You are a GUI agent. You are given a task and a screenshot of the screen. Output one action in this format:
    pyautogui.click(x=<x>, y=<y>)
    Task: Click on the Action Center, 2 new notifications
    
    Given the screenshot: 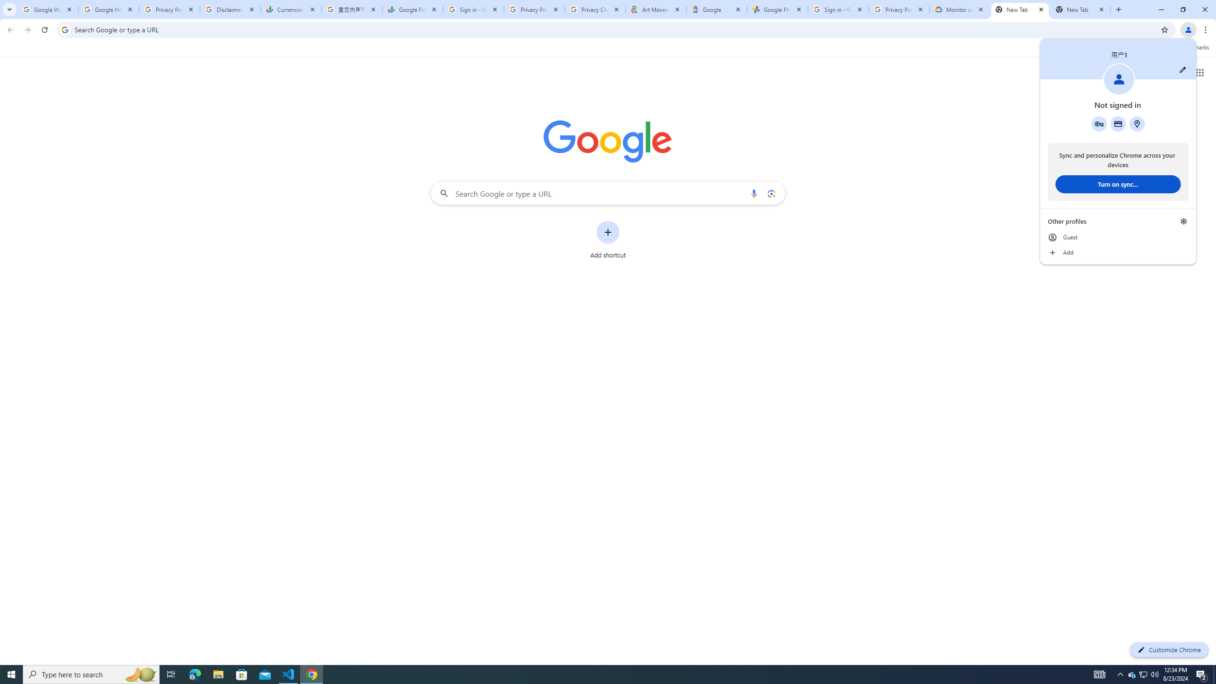 What is the action you would take?
    pyautogui.click(x=1202, y=674)
    